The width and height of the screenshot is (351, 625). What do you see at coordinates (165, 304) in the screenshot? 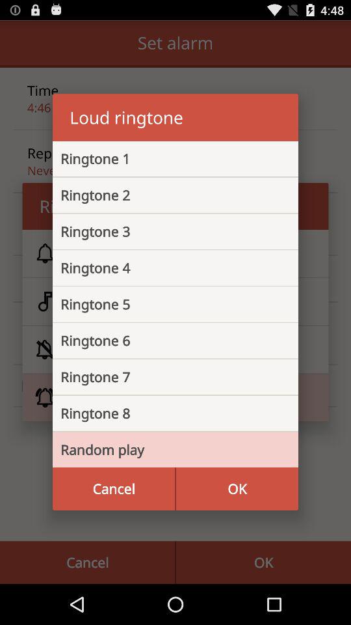
I see `tap the icon below the ringtone 4 item` at bounding box center [165, 304].